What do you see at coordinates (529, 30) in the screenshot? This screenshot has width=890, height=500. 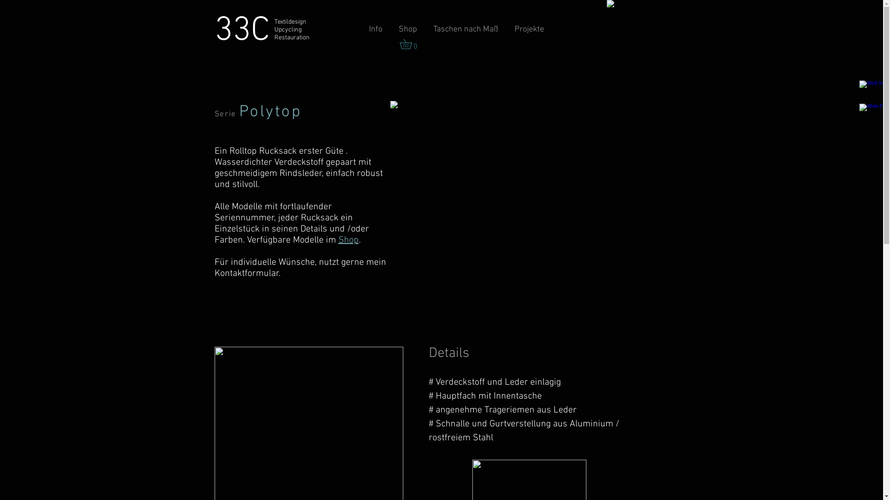 I see `Projekte` at bounding box center [529, 30].